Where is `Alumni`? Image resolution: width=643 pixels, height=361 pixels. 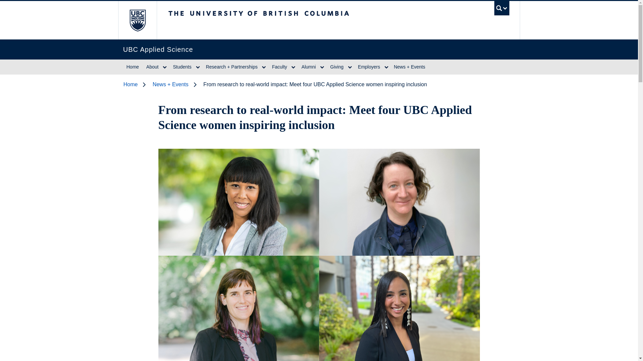
Alumni is located at coordinates (307, 67).